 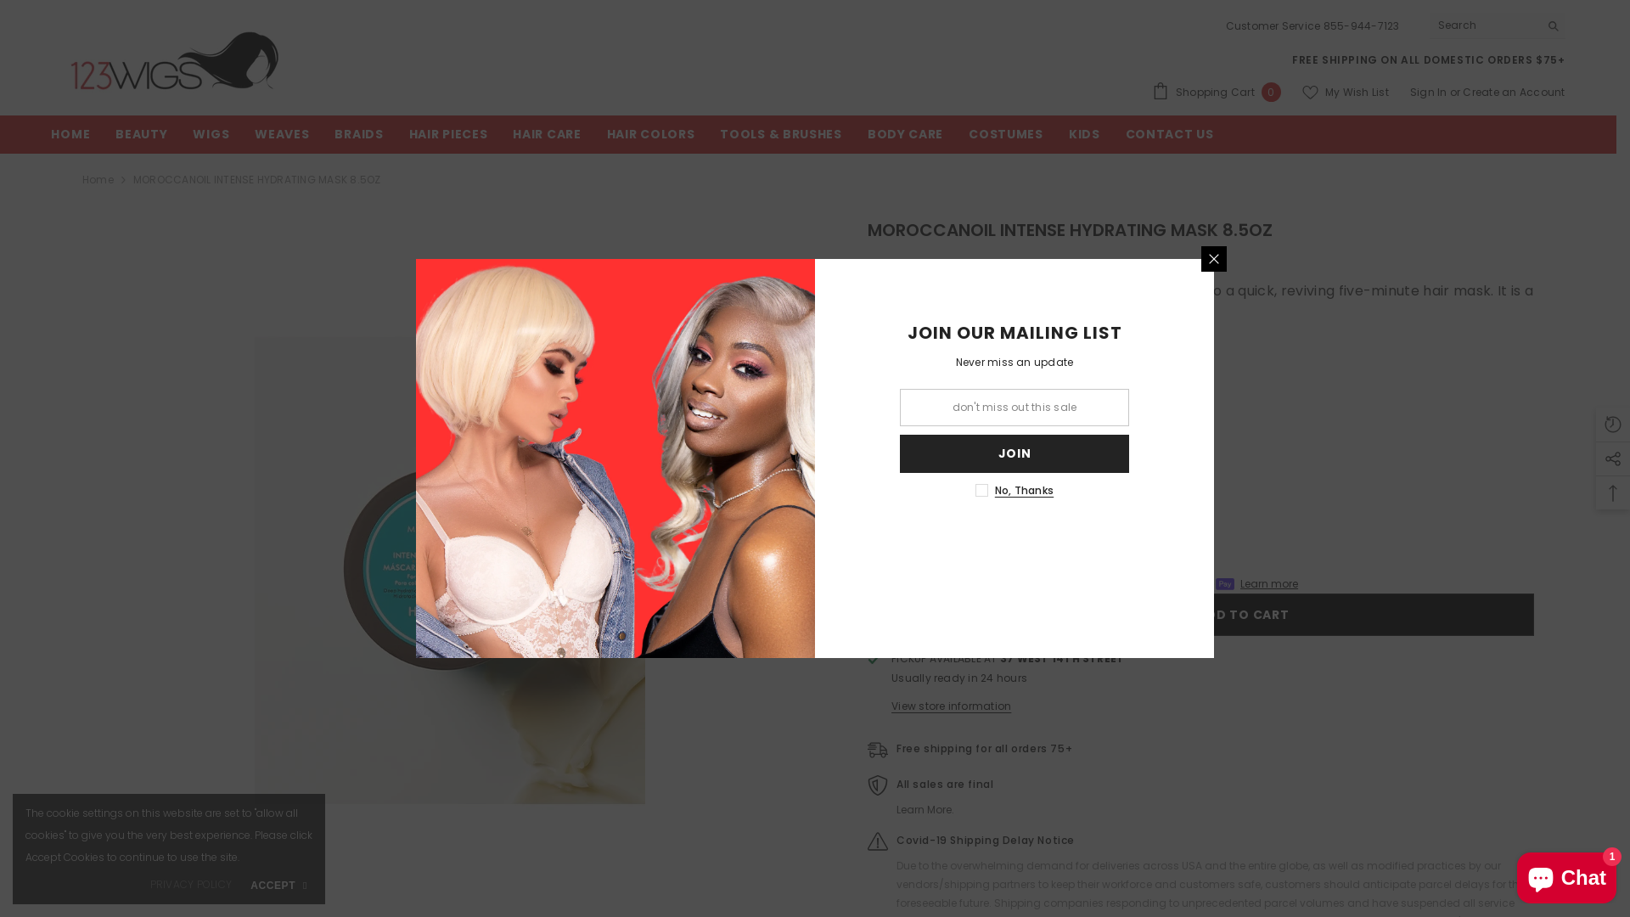 I want to click on PRIVACY POLICY, so click(x=191, y=885).